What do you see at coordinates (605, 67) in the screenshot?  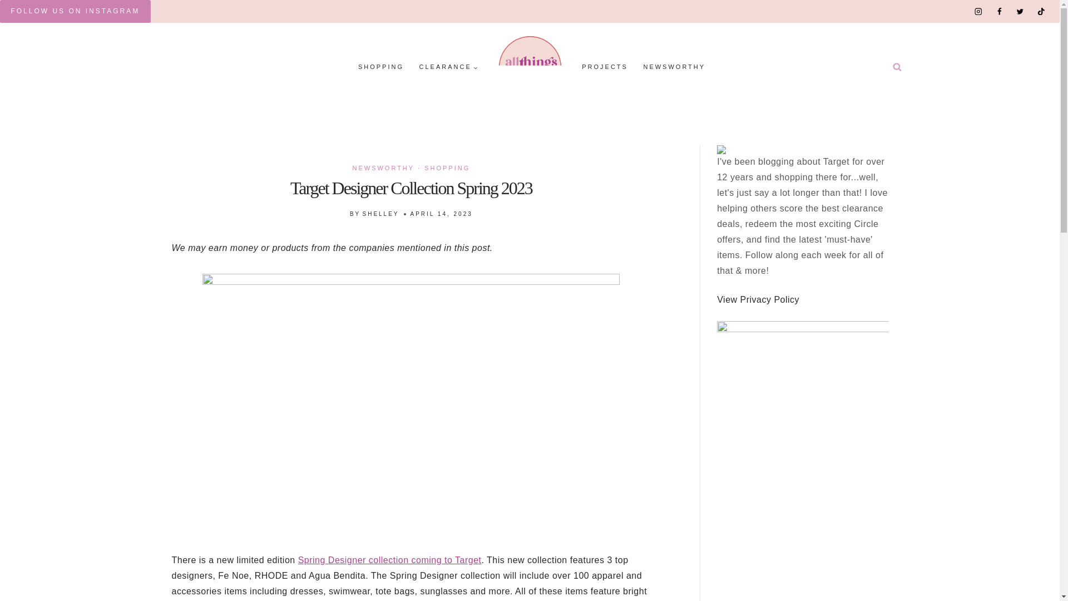 I see `PROJECTS` at bounding box center [605, 67].